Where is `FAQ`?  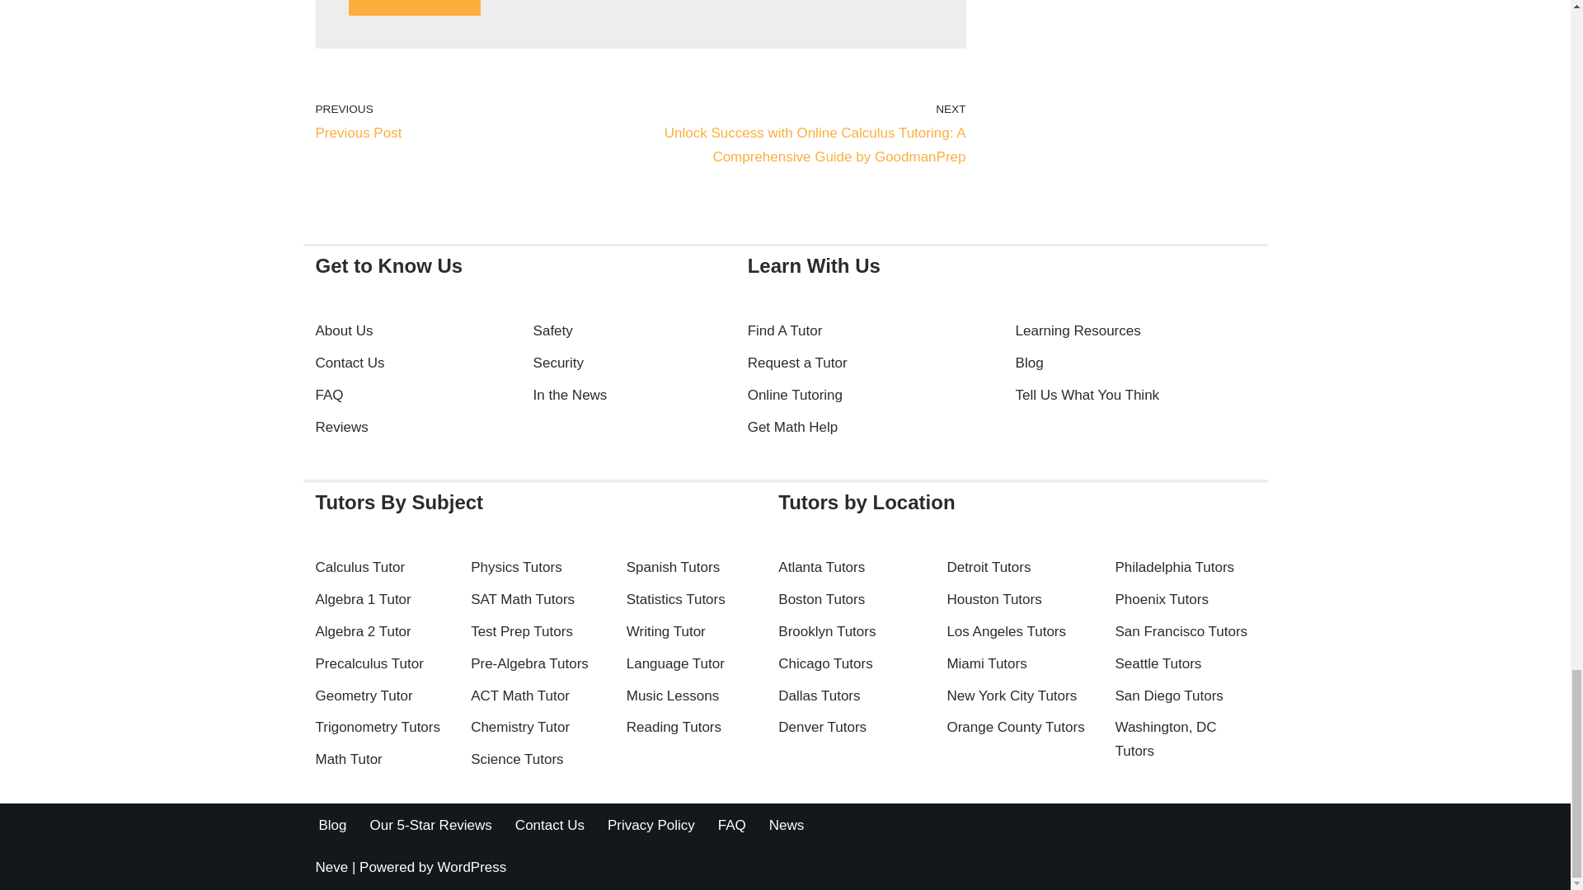
FAQ is located at coordinates (341, 427).